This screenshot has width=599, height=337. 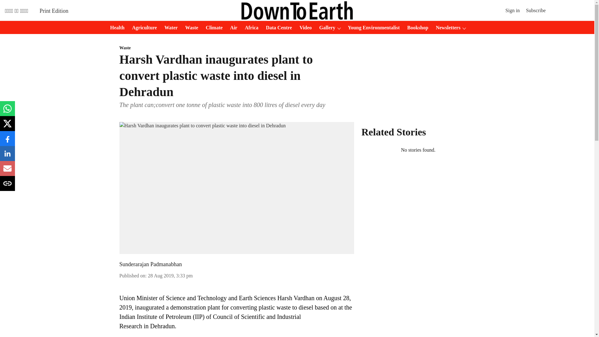 What do you see at coordinates (250, 28) in the screenshot?
I see `Africa` at bounding box center [250, 28].